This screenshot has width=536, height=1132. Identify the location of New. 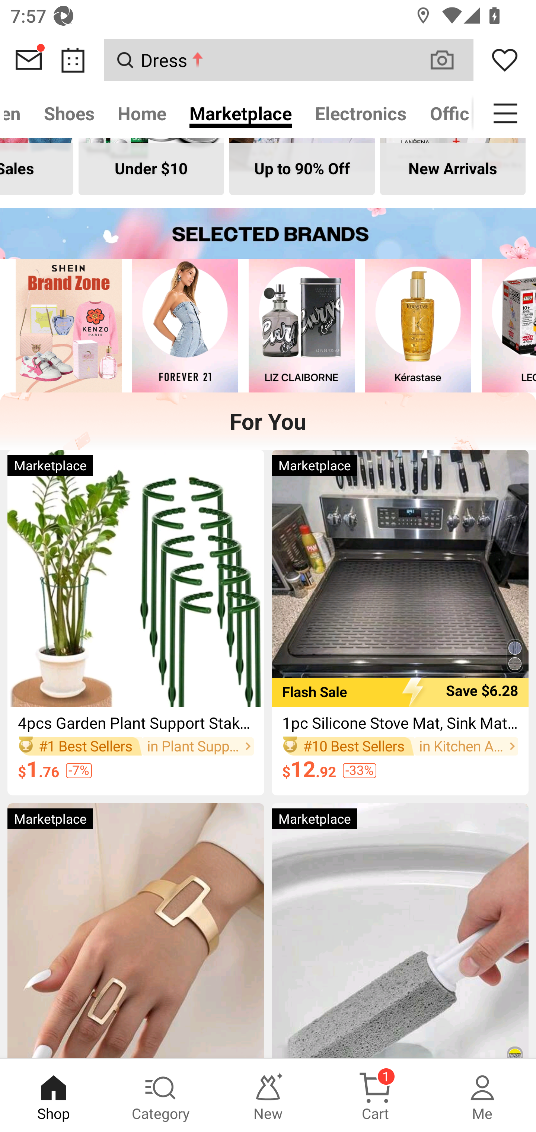
(268, 1096).